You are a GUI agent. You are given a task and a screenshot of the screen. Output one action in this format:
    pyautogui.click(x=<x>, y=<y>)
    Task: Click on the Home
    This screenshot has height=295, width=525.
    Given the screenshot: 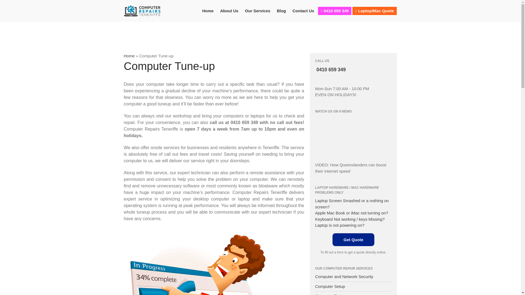 What is the action you would take?
    pyautogui.click(x=208, y=11)
    